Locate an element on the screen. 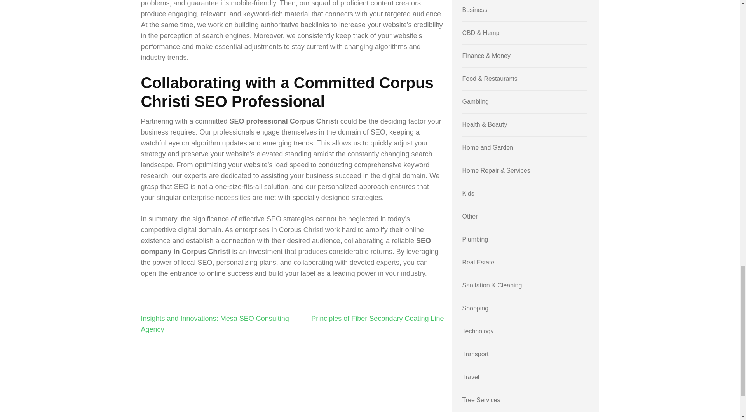 This screenshot has width=746, height=420. Principles of Fiber Secondary Coating Line is located at coordinates (377, 318).